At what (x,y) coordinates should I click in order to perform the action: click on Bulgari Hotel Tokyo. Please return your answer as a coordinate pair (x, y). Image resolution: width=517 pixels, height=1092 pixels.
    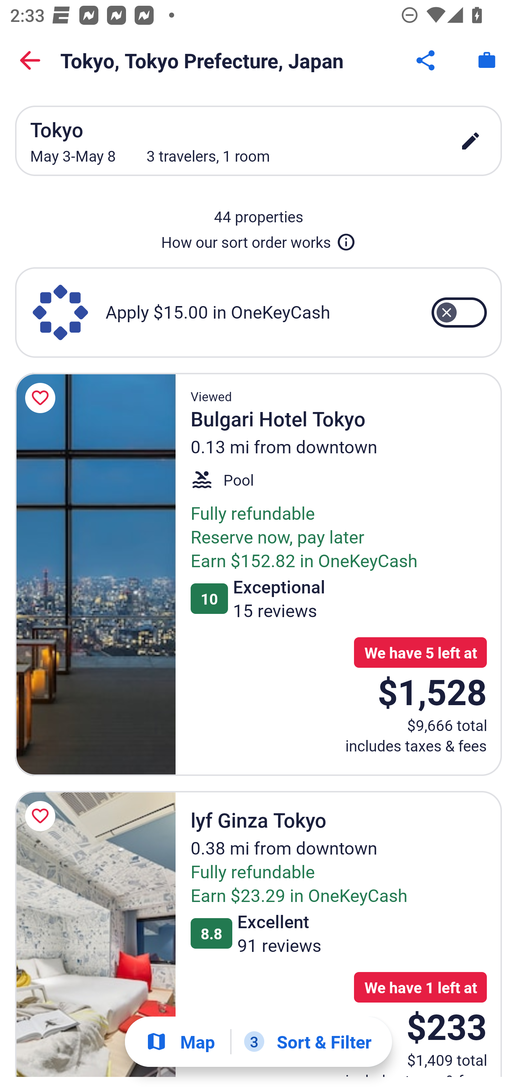
    Looking at the image, I should click on (95, 574).